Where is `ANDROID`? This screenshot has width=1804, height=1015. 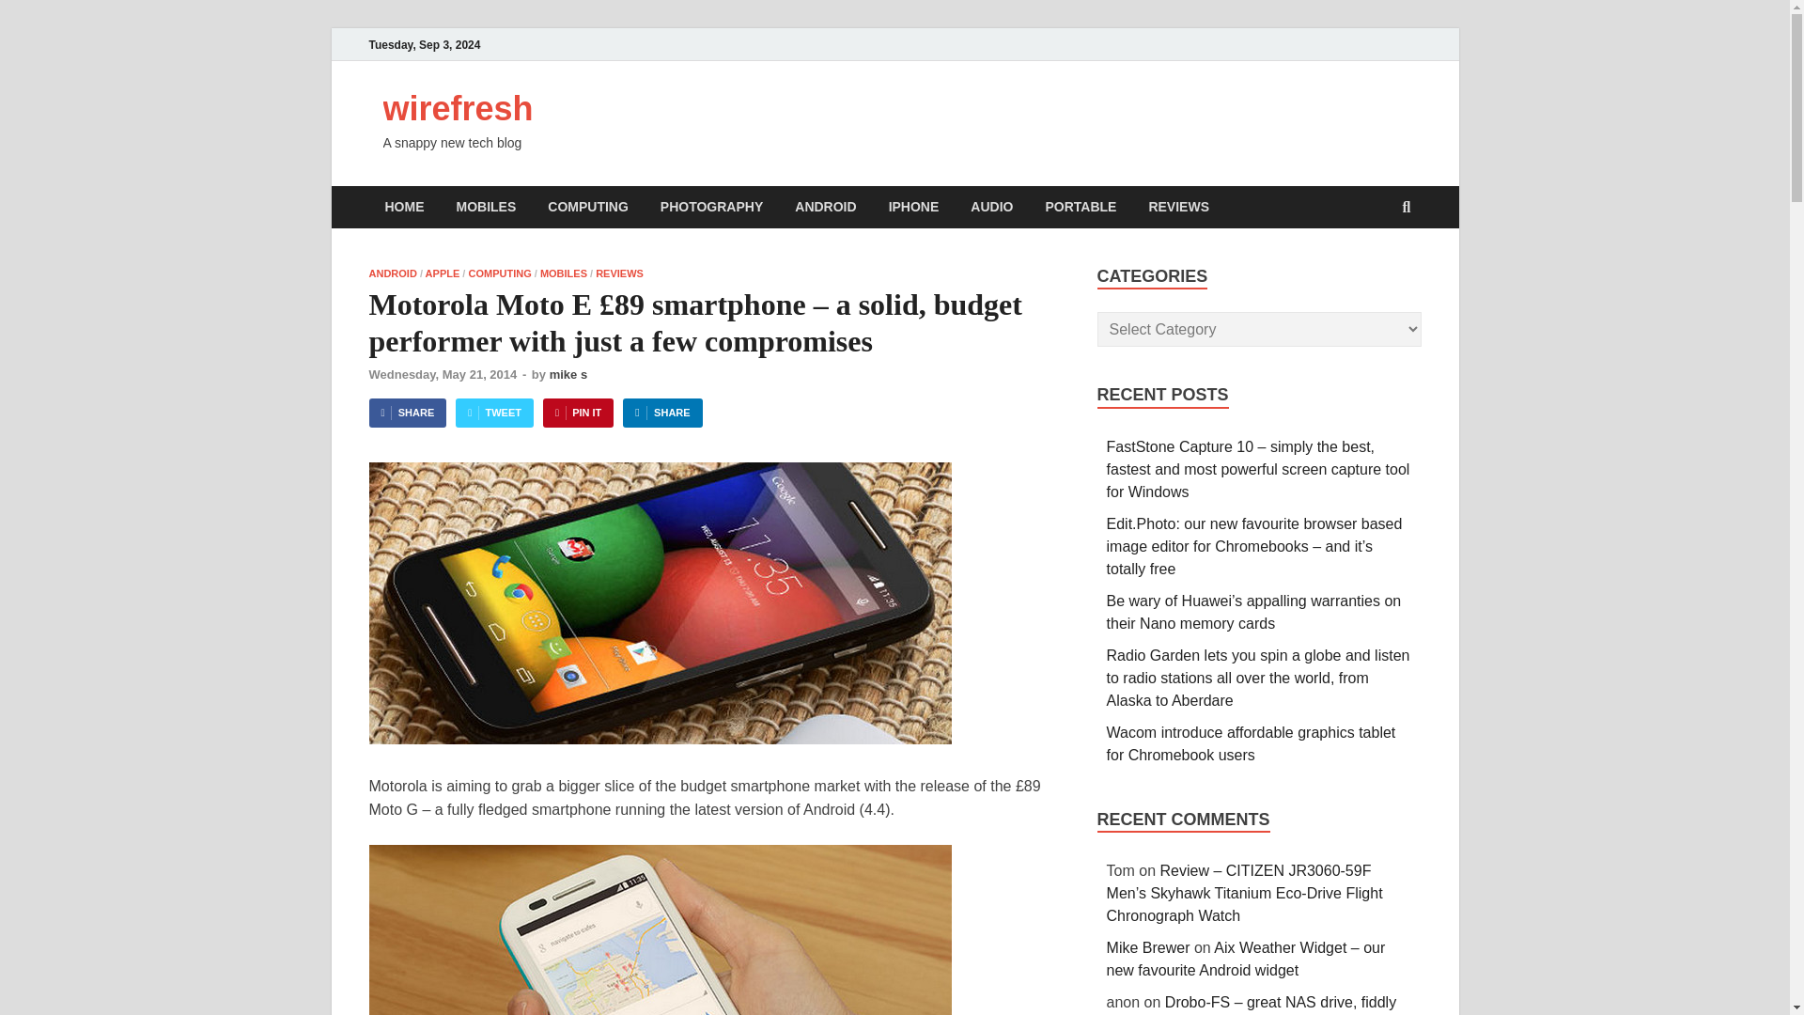
ANDROID is located at coordinates (825, 207).